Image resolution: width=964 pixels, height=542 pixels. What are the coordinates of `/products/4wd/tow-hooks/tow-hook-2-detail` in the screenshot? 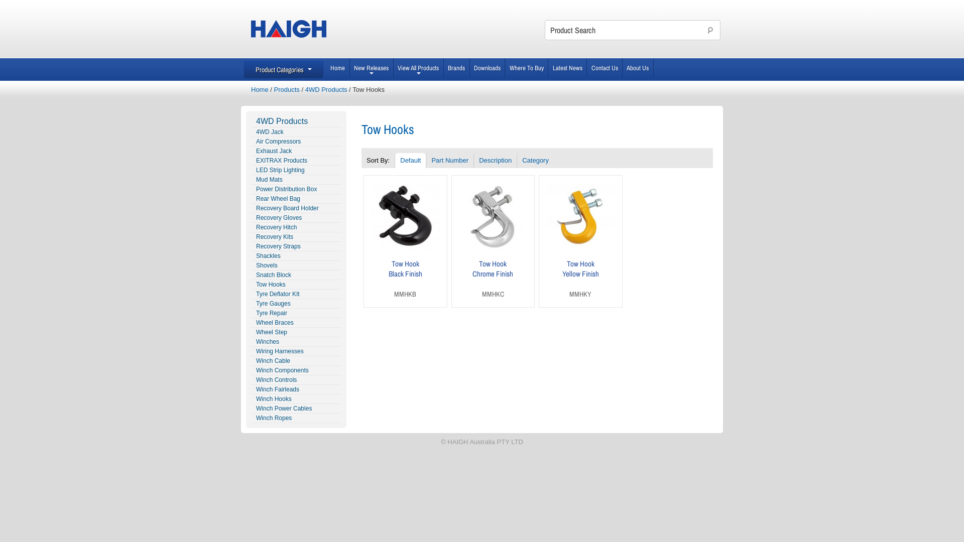 It's located at (580, 248).